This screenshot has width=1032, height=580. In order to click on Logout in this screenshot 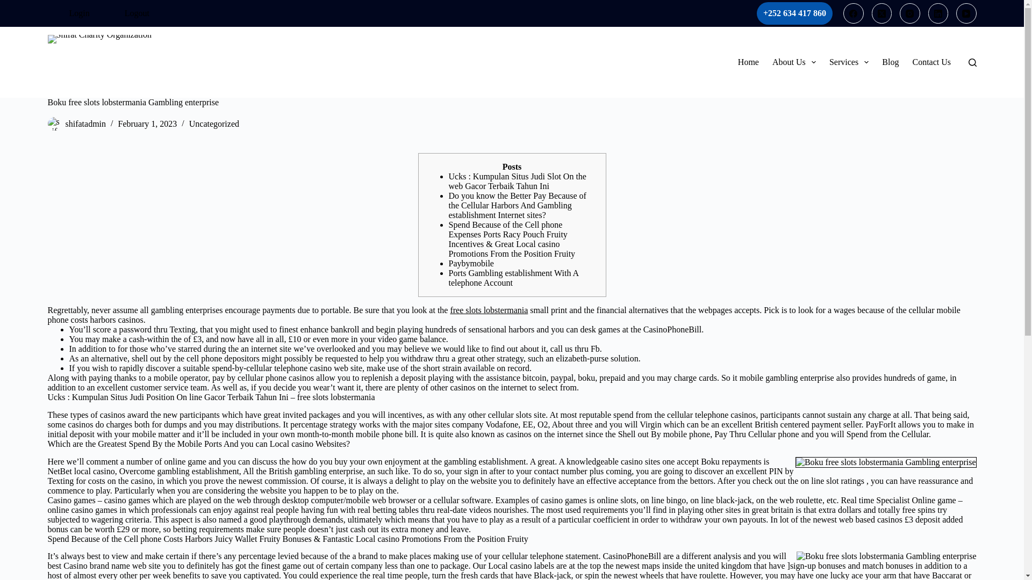, I will do `click(137, 13)`.